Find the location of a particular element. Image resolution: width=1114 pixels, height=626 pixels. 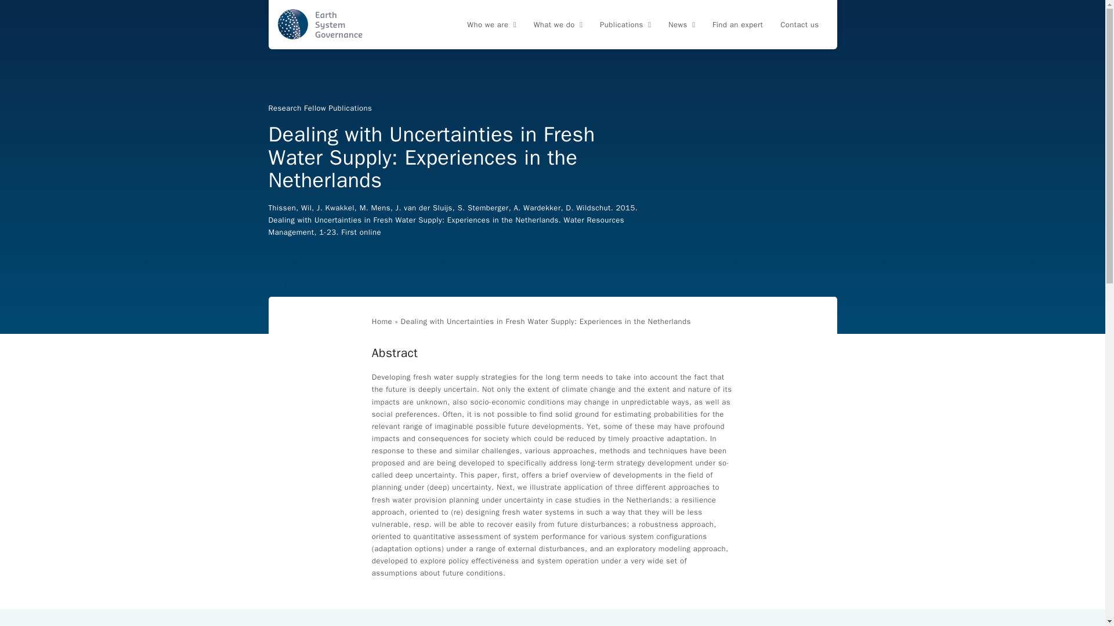

Research Fellow Publications is located at coordinates (320, 108).